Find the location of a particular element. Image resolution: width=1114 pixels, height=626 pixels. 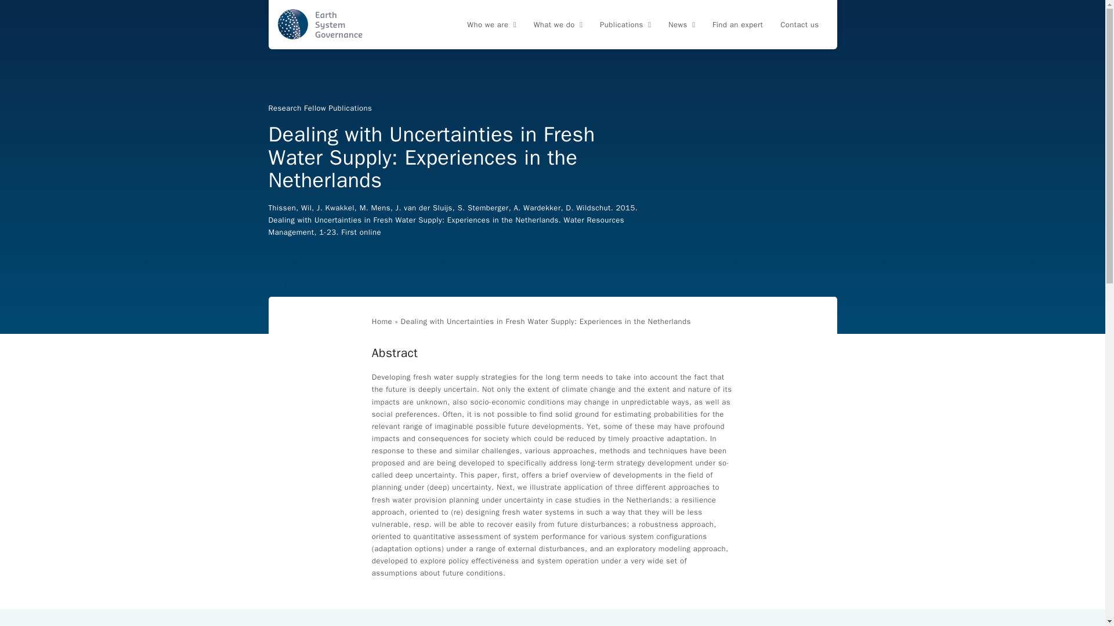

Research Fellow Publications is located at coordinates (320, 108).